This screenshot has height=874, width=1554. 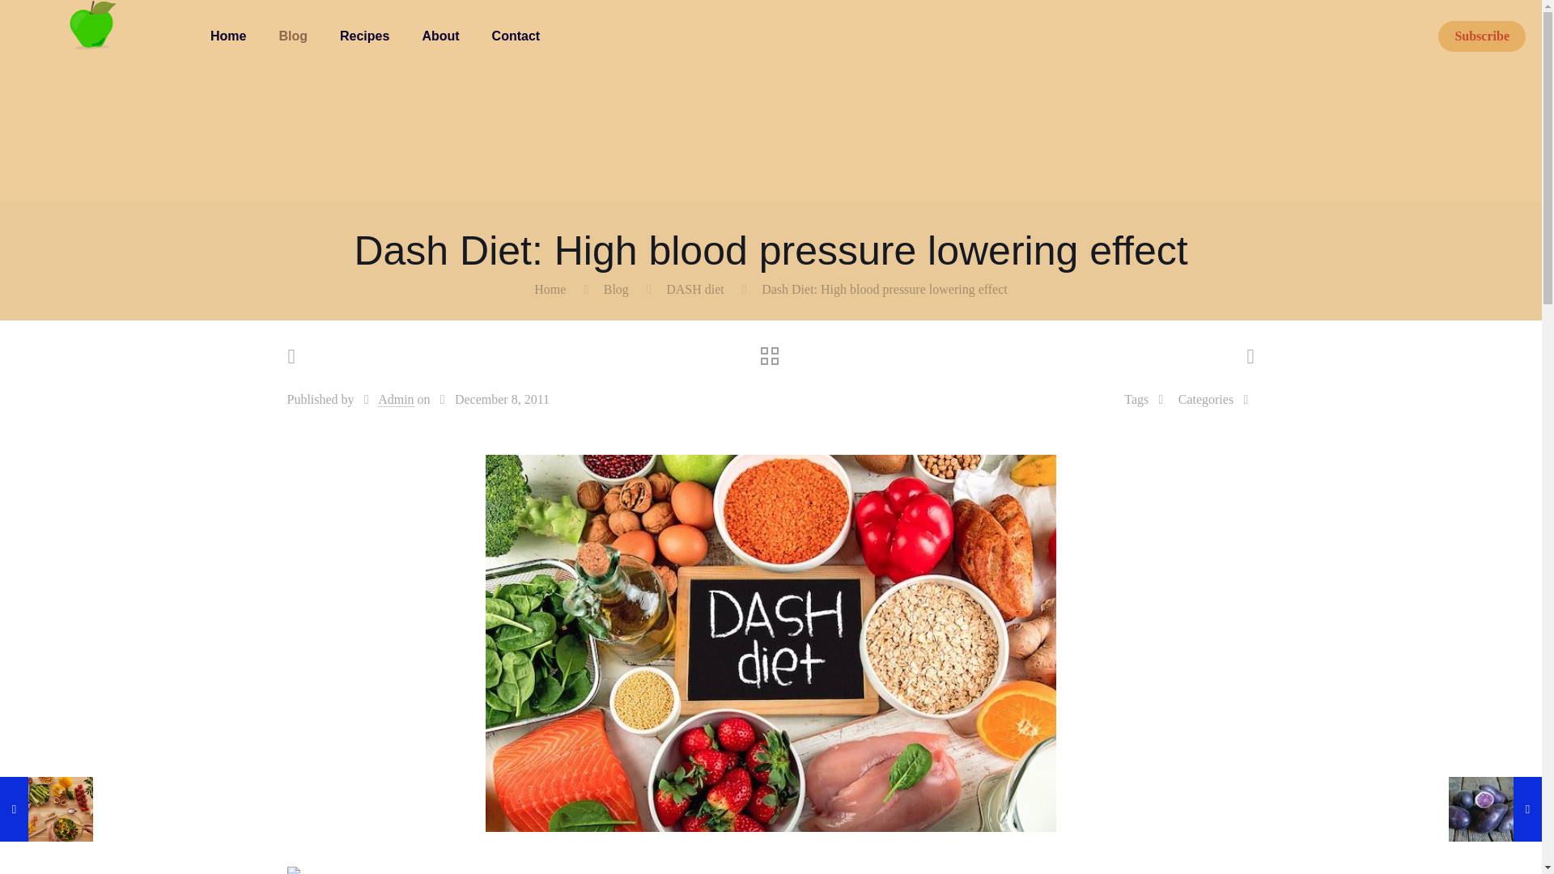 What do you see at coordinates (1482, 36) in the screenshot?
I see `Subscribe` at bounding box center [1482, 36].